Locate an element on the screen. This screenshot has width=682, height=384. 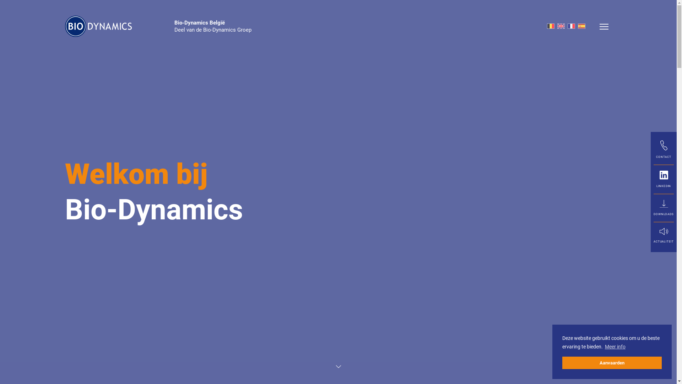
Meer info is located at coordinates (615, 347).